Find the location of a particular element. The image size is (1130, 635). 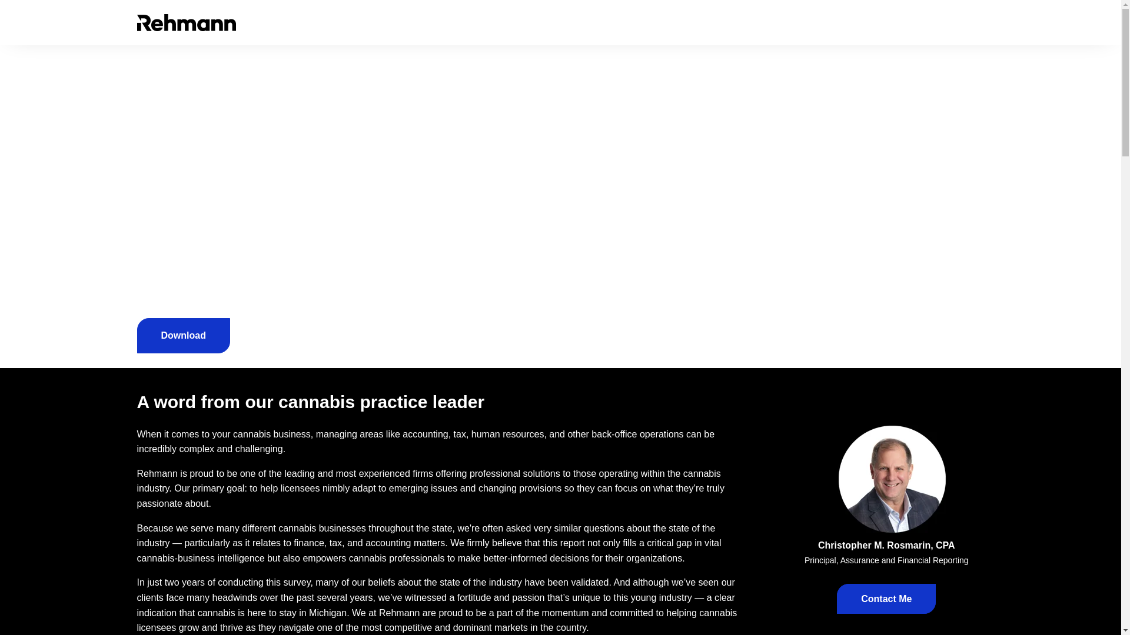

Contact Me is located at coordinates (886, 599).